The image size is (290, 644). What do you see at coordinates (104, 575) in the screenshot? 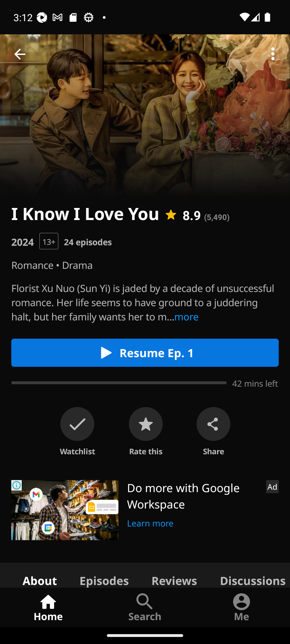
I see `Episodes` at bounding box center [104, 575].